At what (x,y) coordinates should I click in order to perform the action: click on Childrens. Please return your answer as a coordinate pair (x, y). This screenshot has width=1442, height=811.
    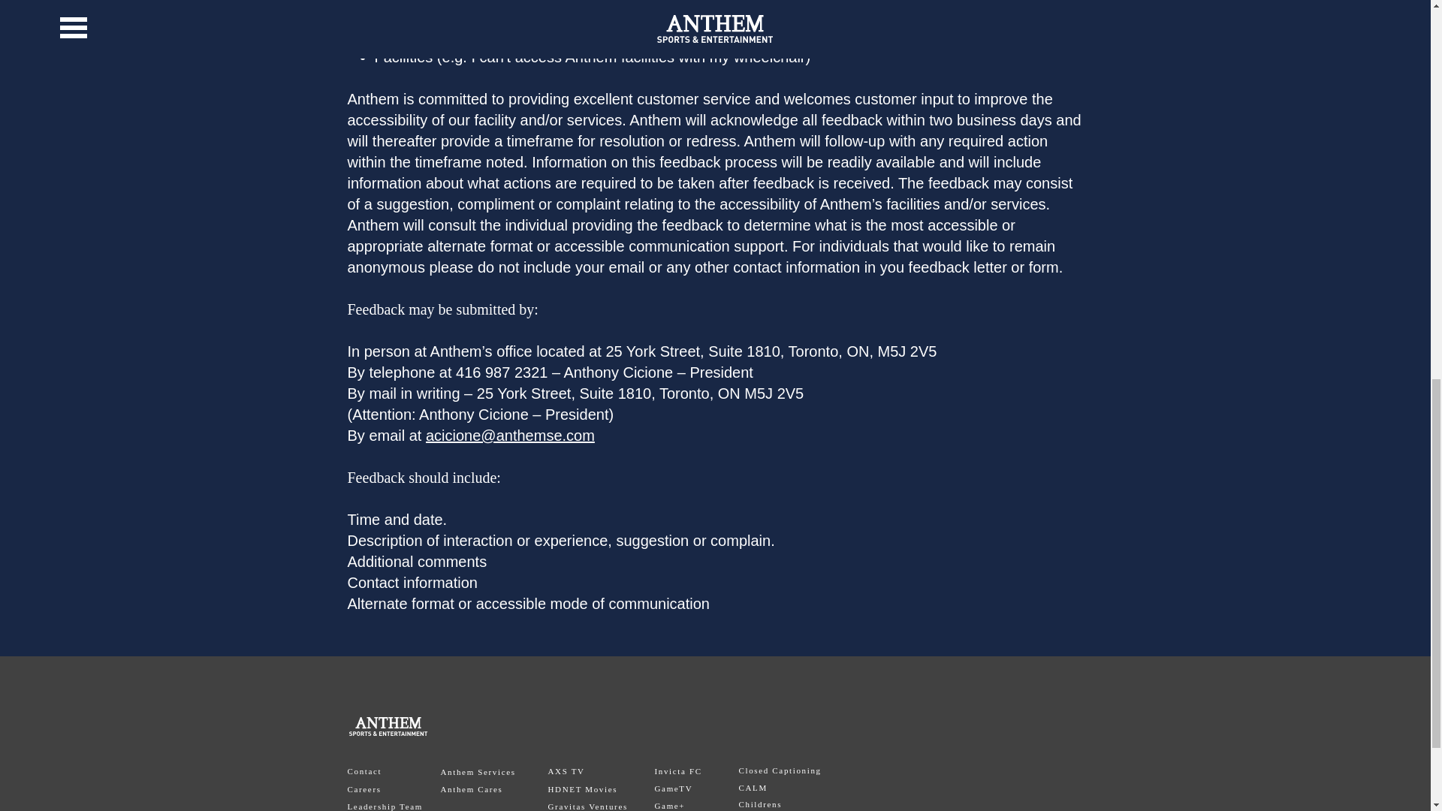
    Looking at the image, I should click on (760, 803).